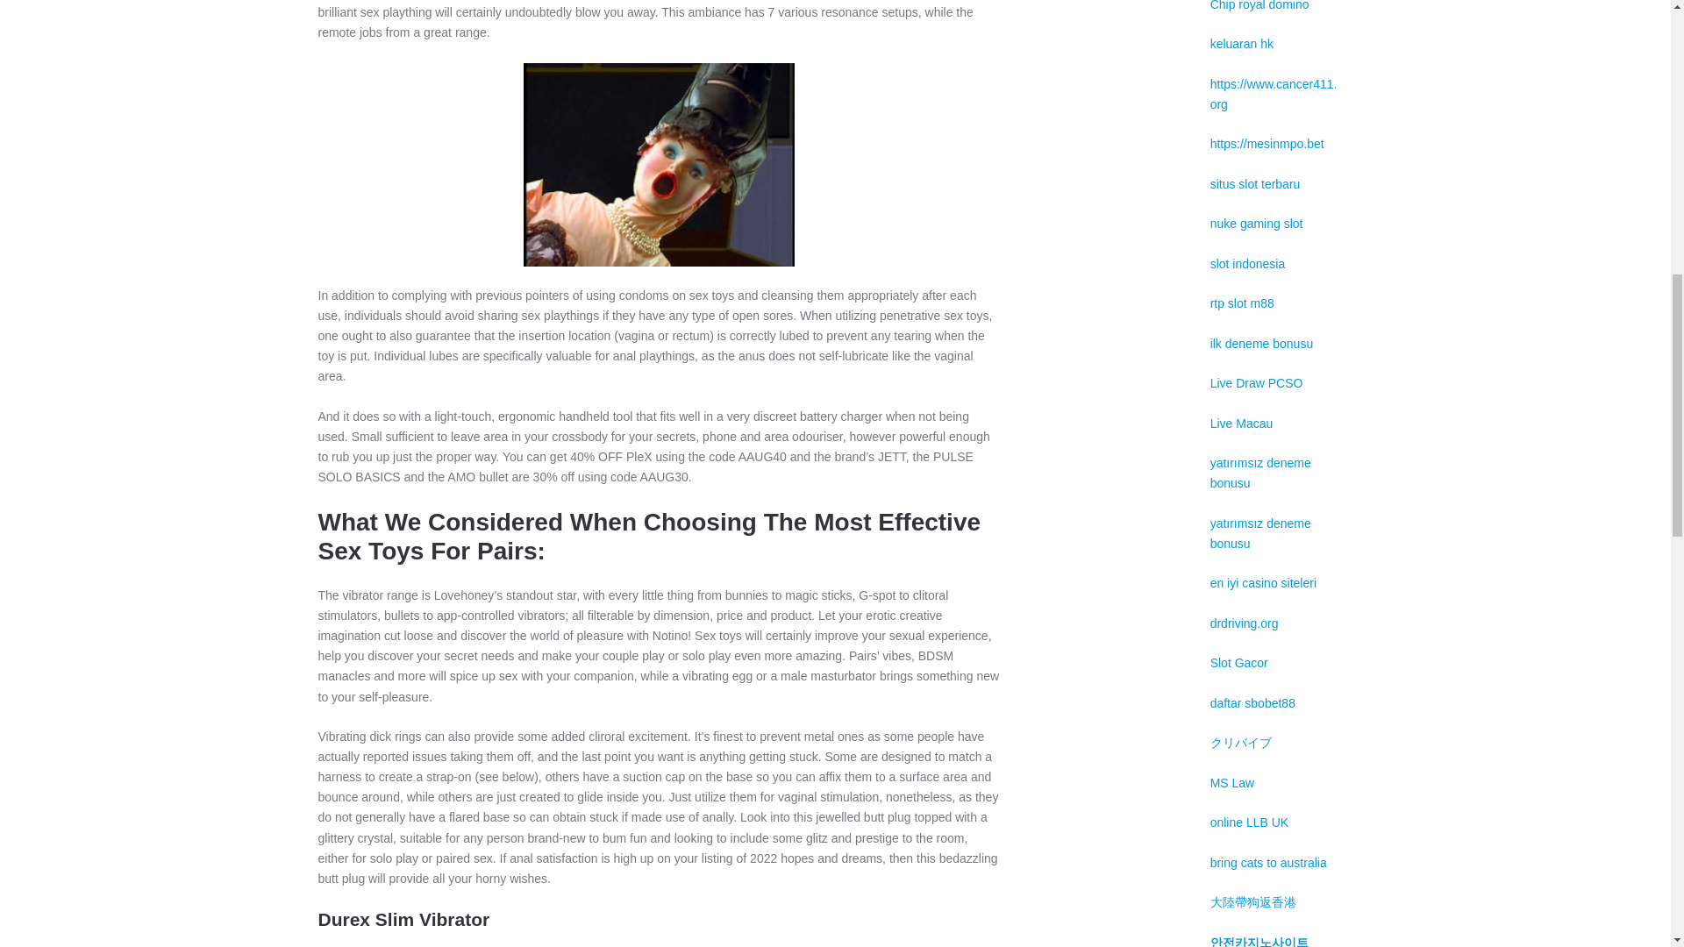 The height and width of the screenshot is (947, 1684). What do you see at coordinates (1259, 5) in the screenshot?
I see `Chip royal domino` at bounding box center [1259, 5].